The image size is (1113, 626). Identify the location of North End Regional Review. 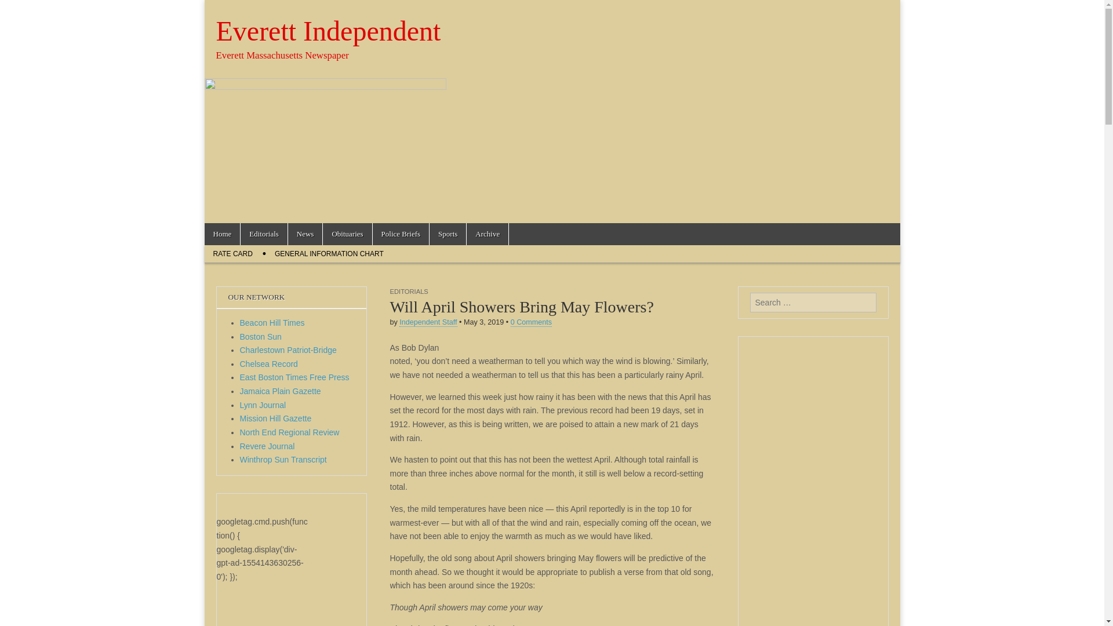
(290, 432).